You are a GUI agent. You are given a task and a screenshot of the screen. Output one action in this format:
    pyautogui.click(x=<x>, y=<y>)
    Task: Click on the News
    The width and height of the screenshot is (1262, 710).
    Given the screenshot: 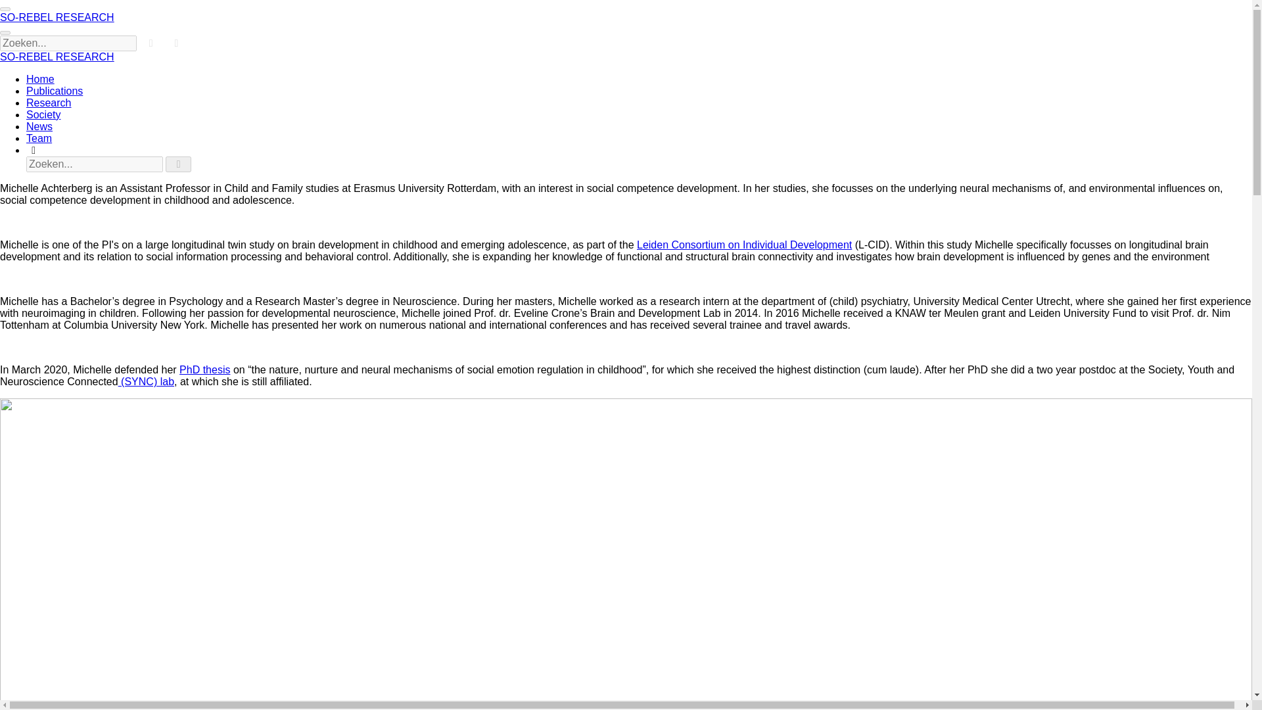 What is the action you would take?
    pyautogui.click(x=39, y=126)
    